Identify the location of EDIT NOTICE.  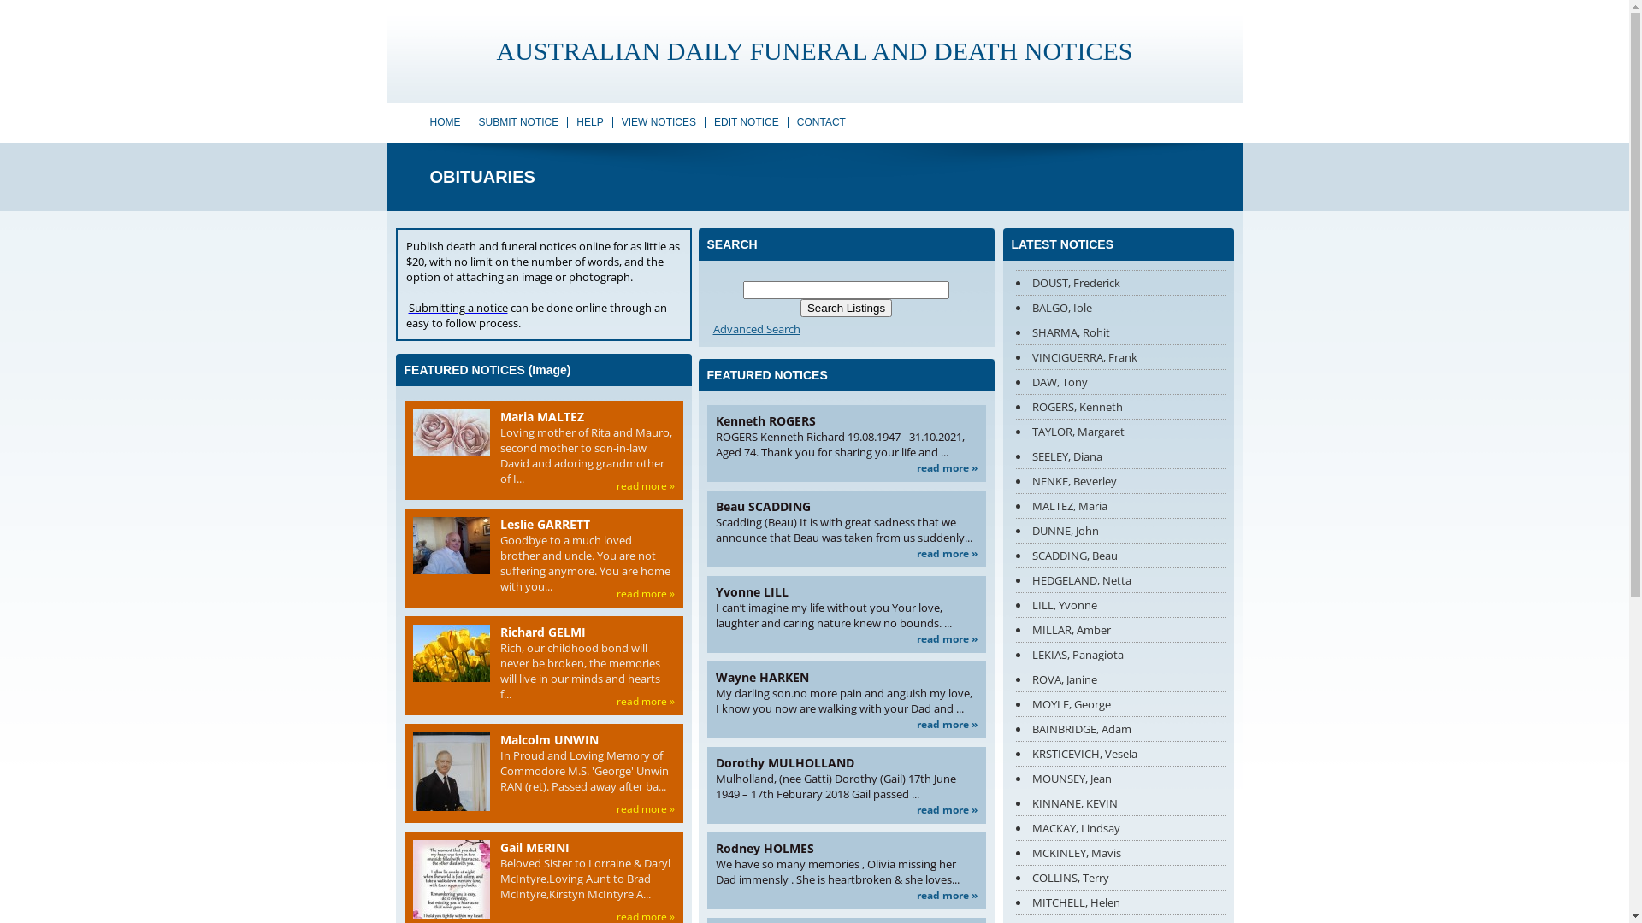
(747, 122).